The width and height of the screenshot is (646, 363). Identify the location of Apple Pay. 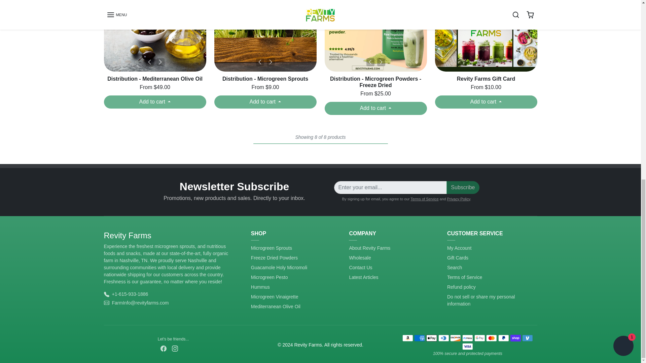
(431, 338).